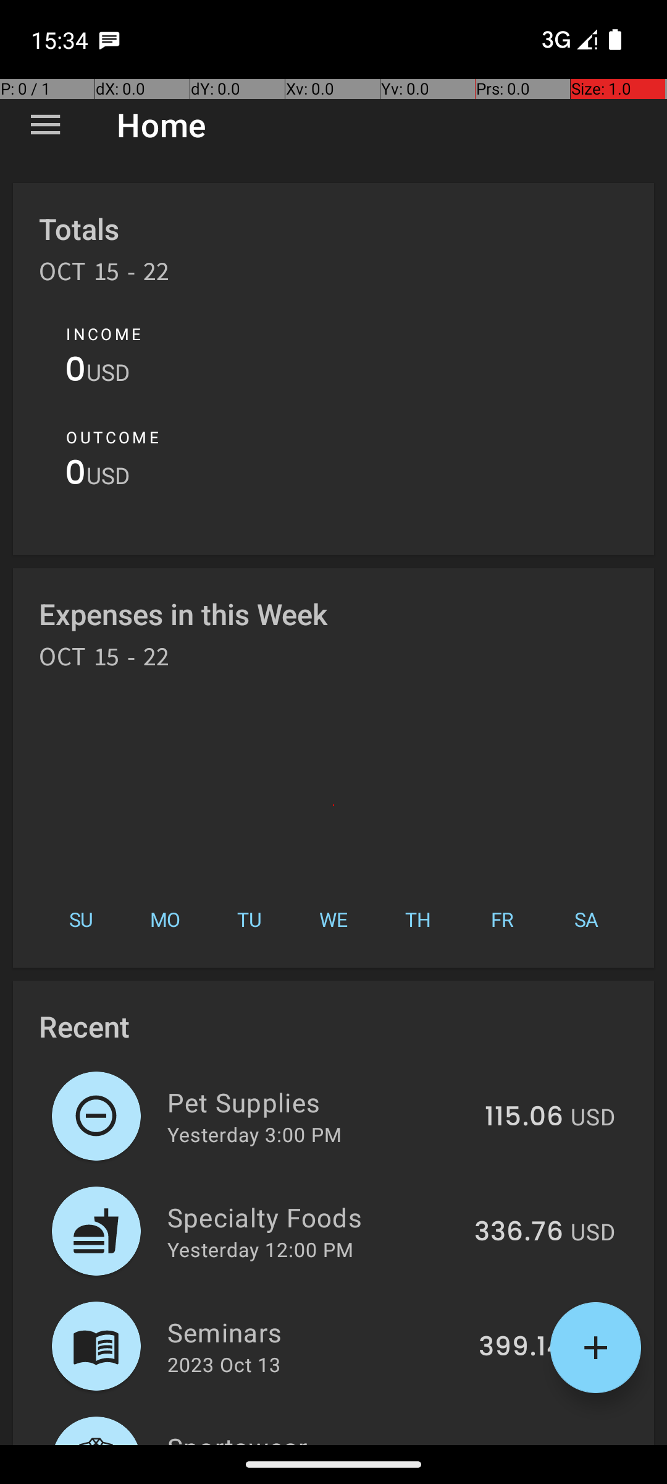 This screenshot has width=667, height=1484. Describe the element at coordinates (319, 1102) in the screenshot. I see `Pet Supplies` at that location.